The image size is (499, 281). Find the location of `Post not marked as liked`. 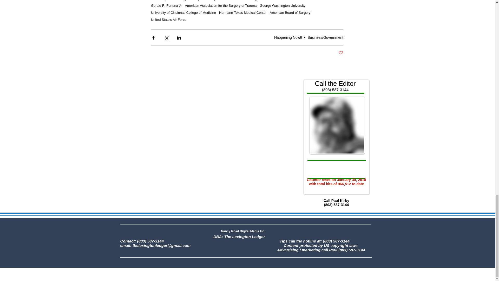

Post not marked as liked is located at coordinates (340, 53).